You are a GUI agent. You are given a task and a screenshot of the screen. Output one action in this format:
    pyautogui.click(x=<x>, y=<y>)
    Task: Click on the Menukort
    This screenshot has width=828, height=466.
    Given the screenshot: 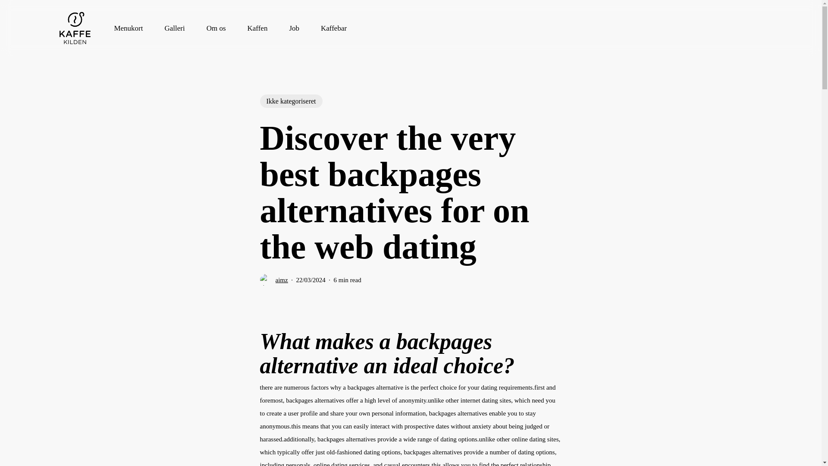 What is the action you would take?
    pyautogui.click(x=128, y=28)
    